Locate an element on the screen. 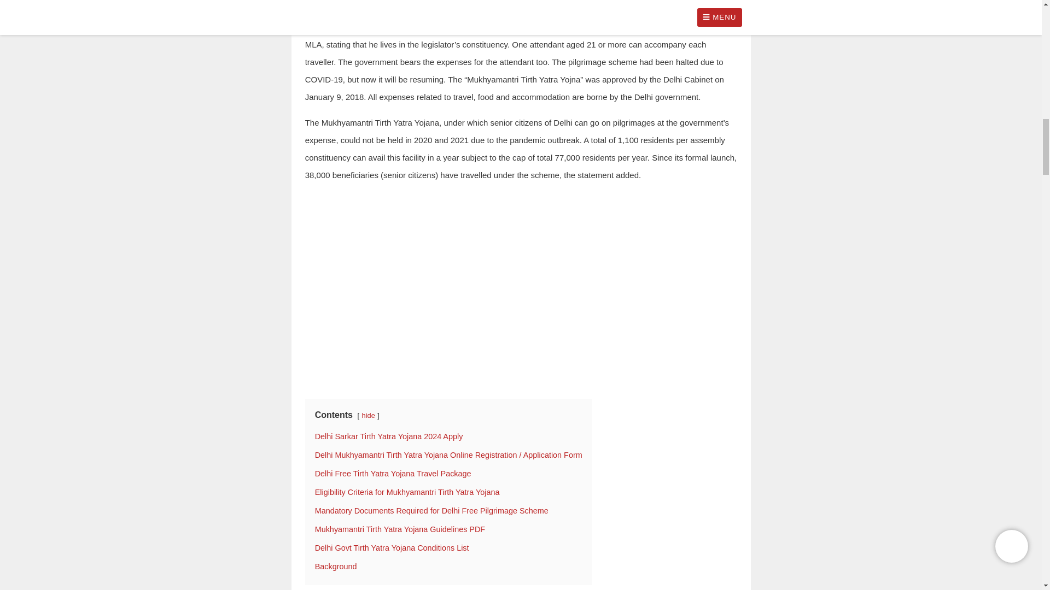 This screenshot has width=1050, height=590. Delhi Sarkar Tirth Yatra Yojana 2024 Apply is located at coordinates (389, 436).